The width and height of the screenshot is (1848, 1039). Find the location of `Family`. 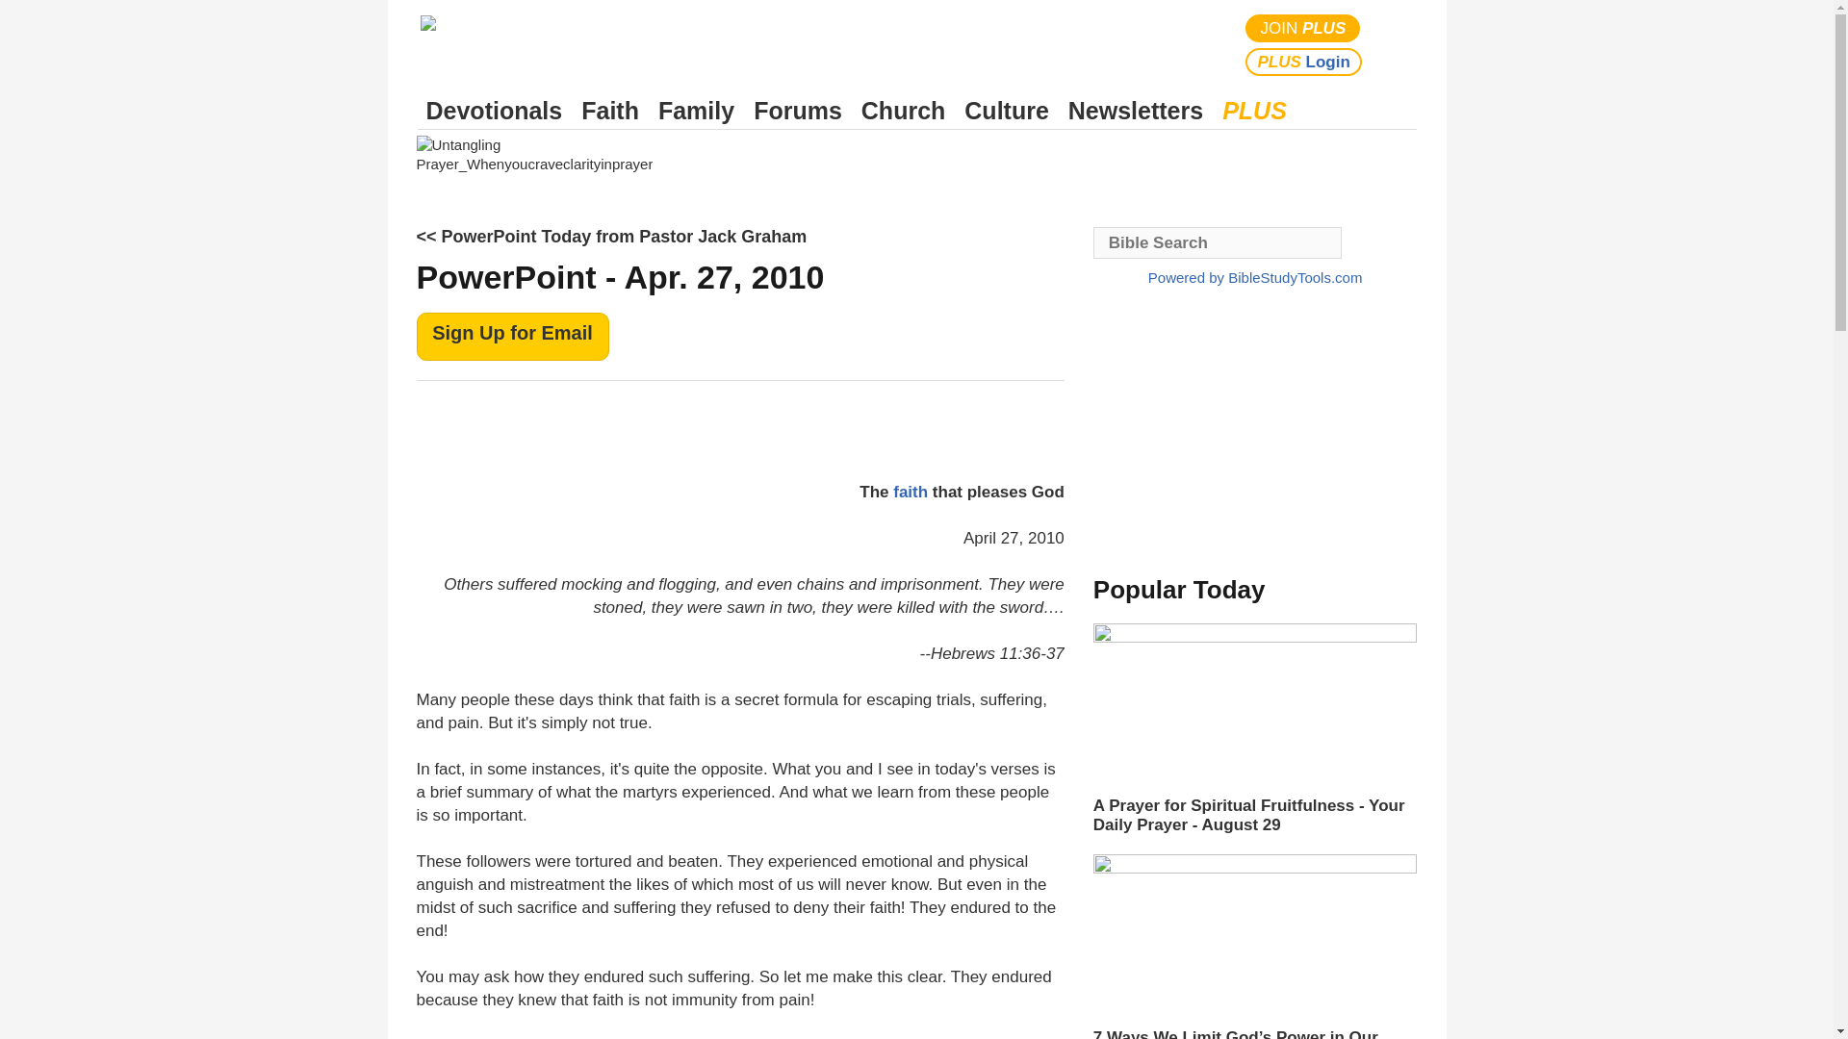

Family is located at coordinates (696, 111).